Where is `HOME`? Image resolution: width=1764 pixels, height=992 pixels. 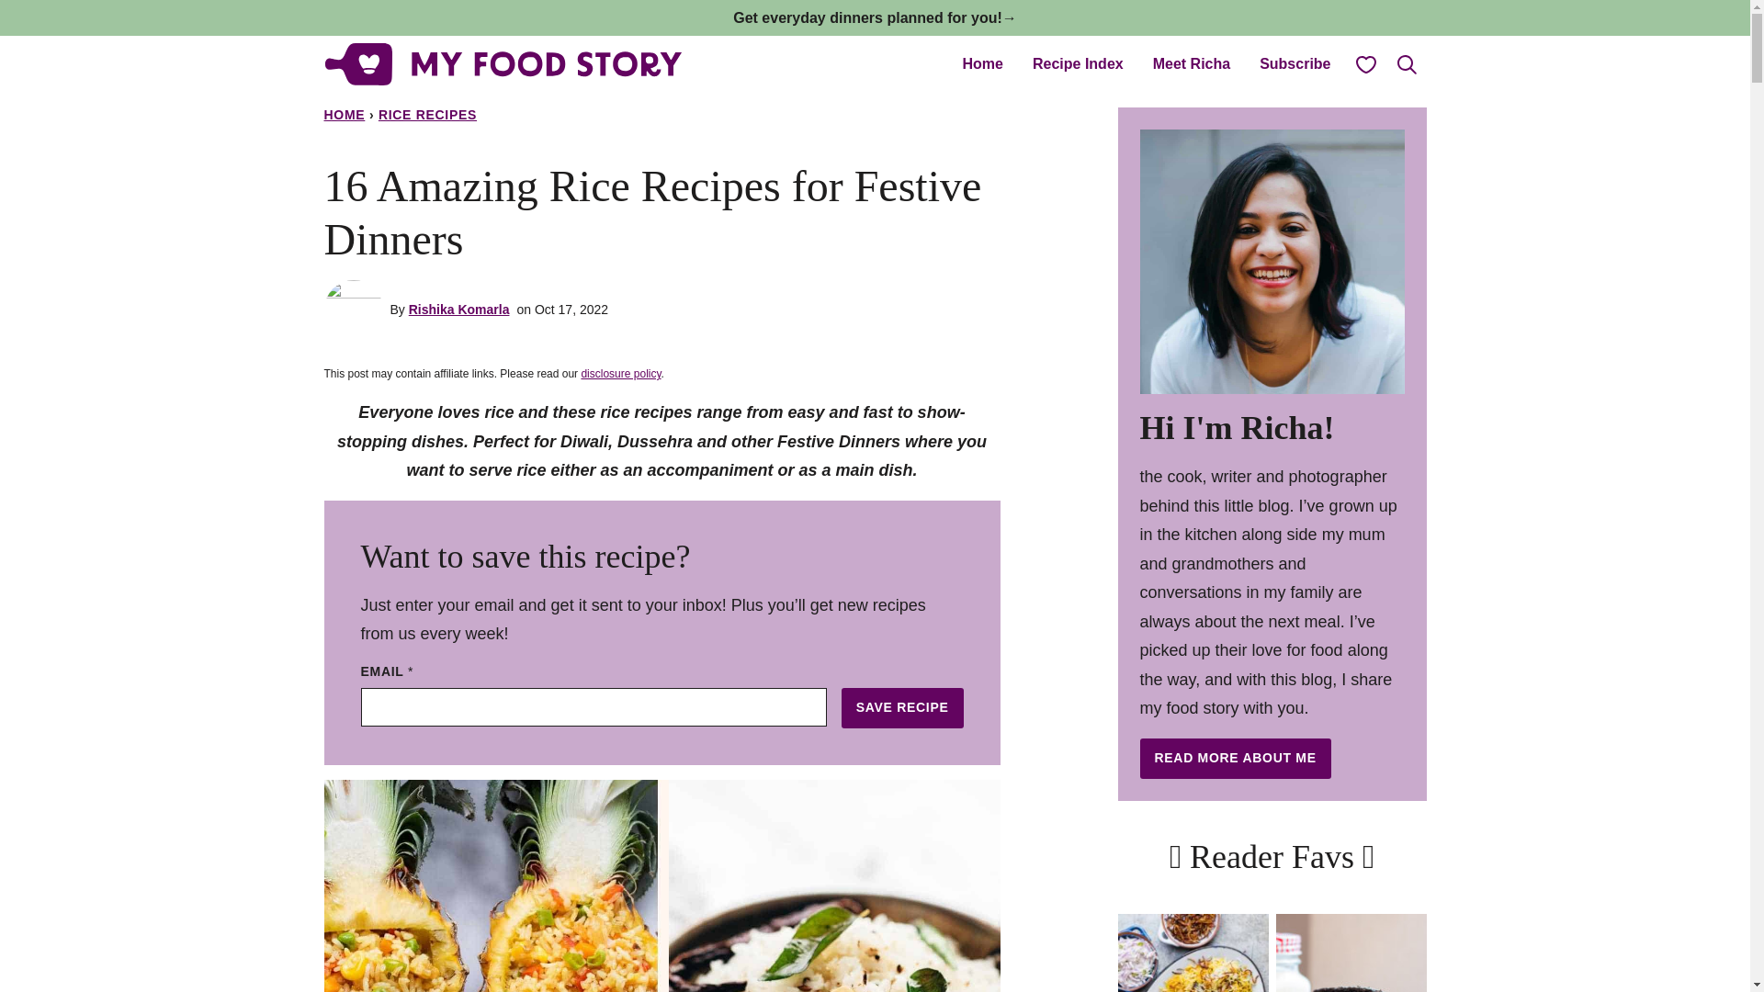 HOME is located at coordinates (344, 114).